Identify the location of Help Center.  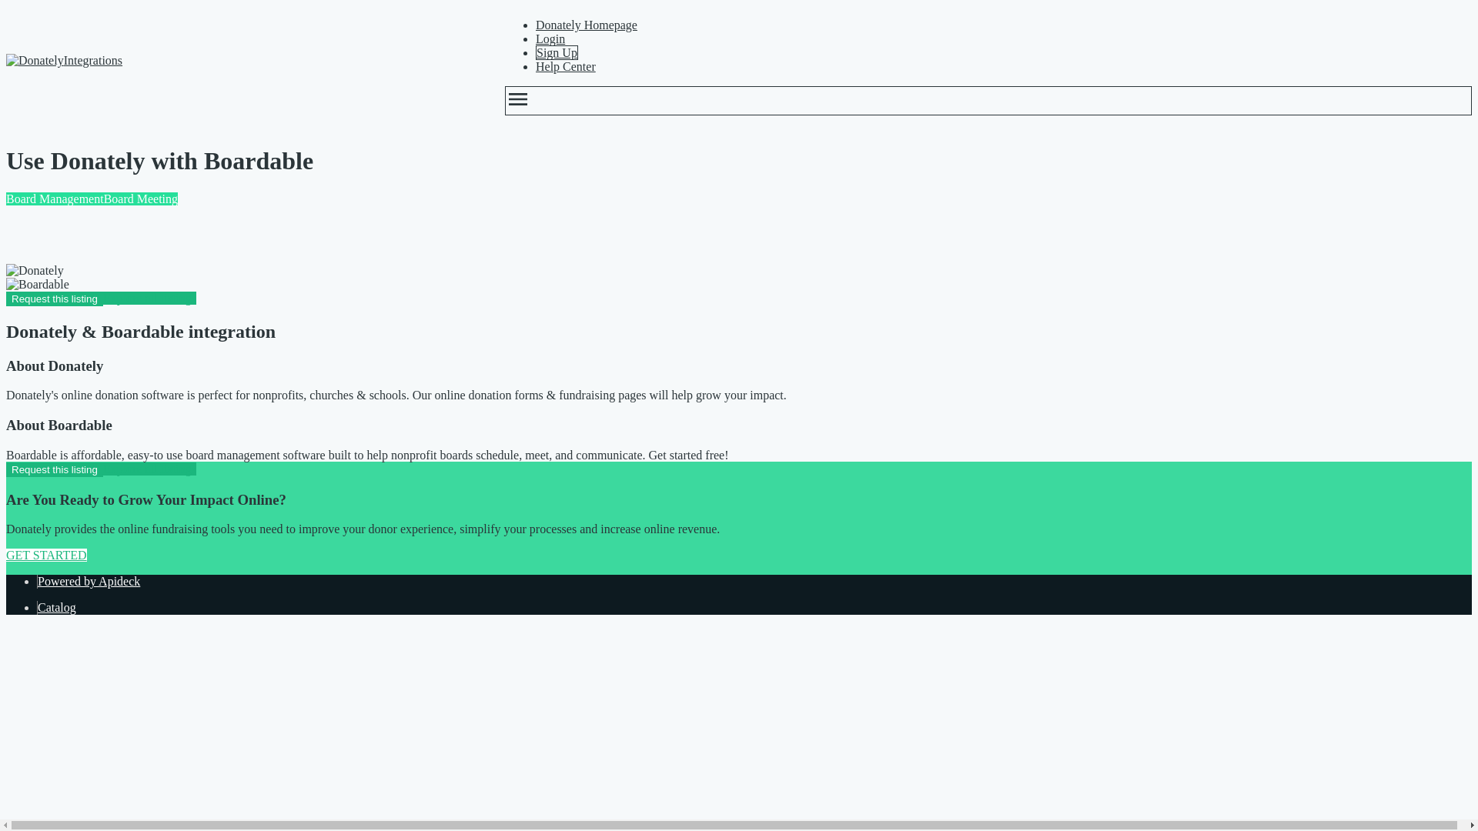
(565, 66).